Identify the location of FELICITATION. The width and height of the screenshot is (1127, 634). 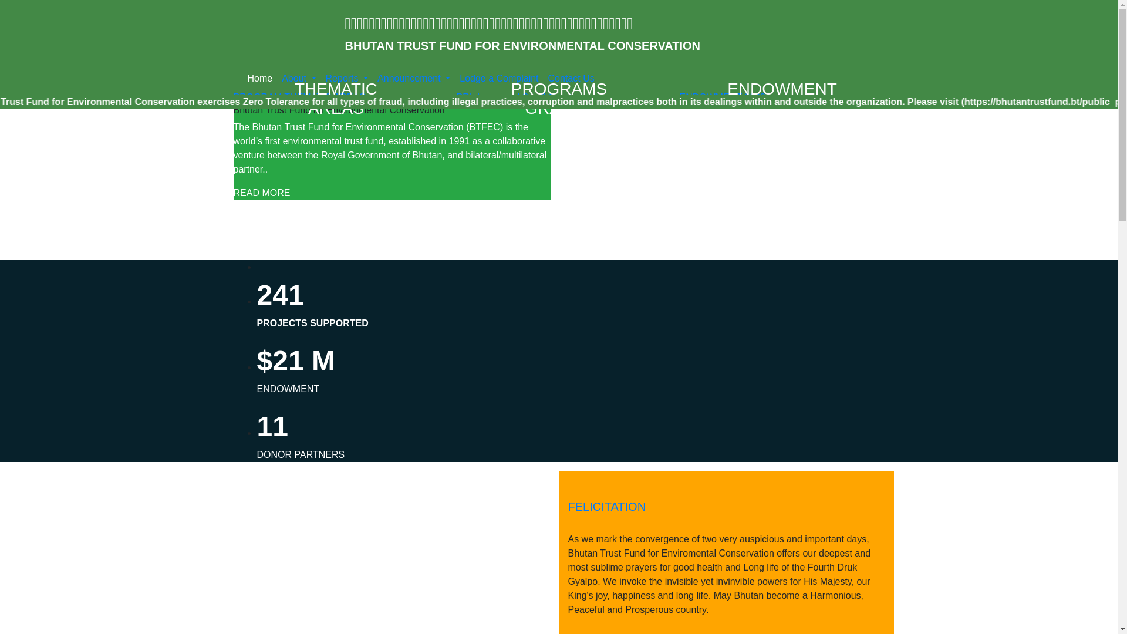
(607, 507).